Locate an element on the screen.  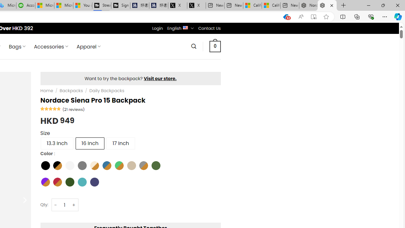
+ is located at coordinates (74, 205).